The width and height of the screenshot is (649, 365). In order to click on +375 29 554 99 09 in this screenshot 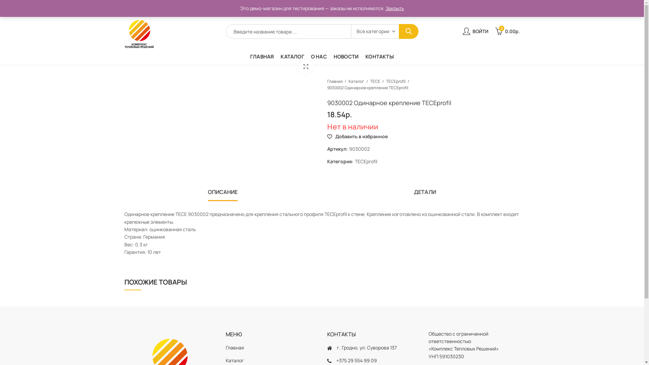, I will do `click(356, 360)`.